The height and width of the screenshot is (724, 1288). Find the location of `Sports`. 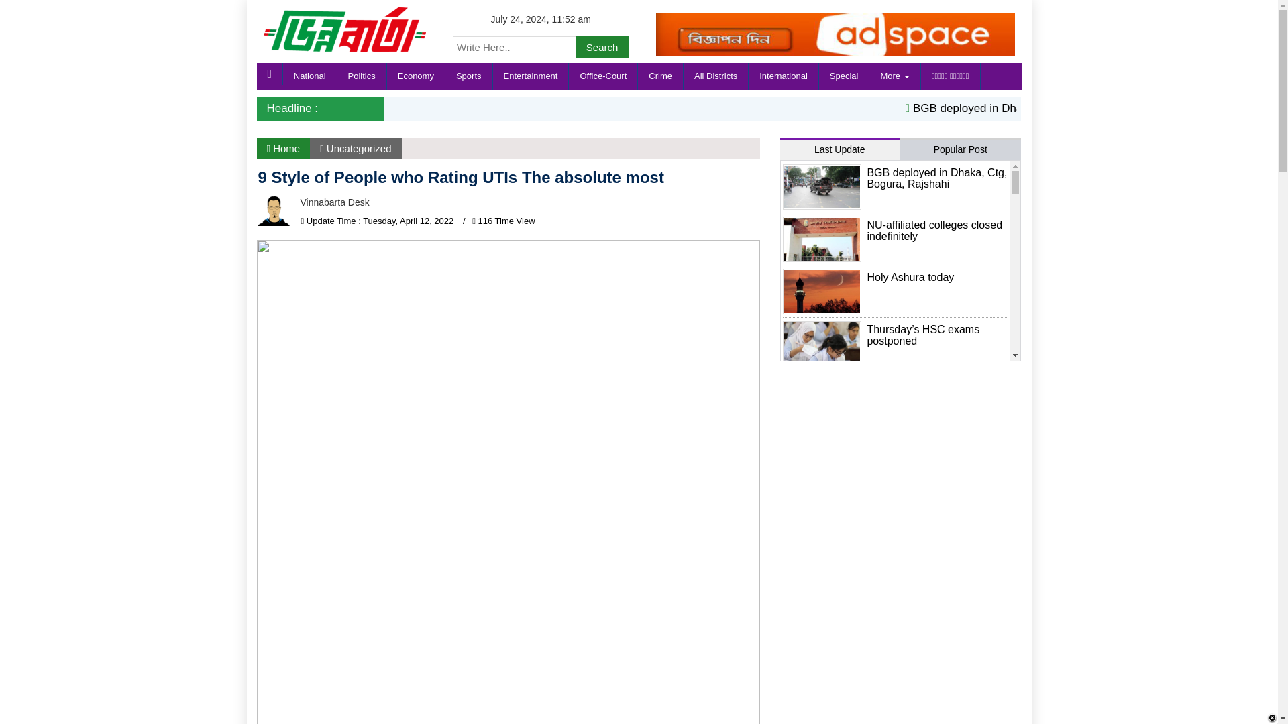

Sports is located at coordinates (470, 76).